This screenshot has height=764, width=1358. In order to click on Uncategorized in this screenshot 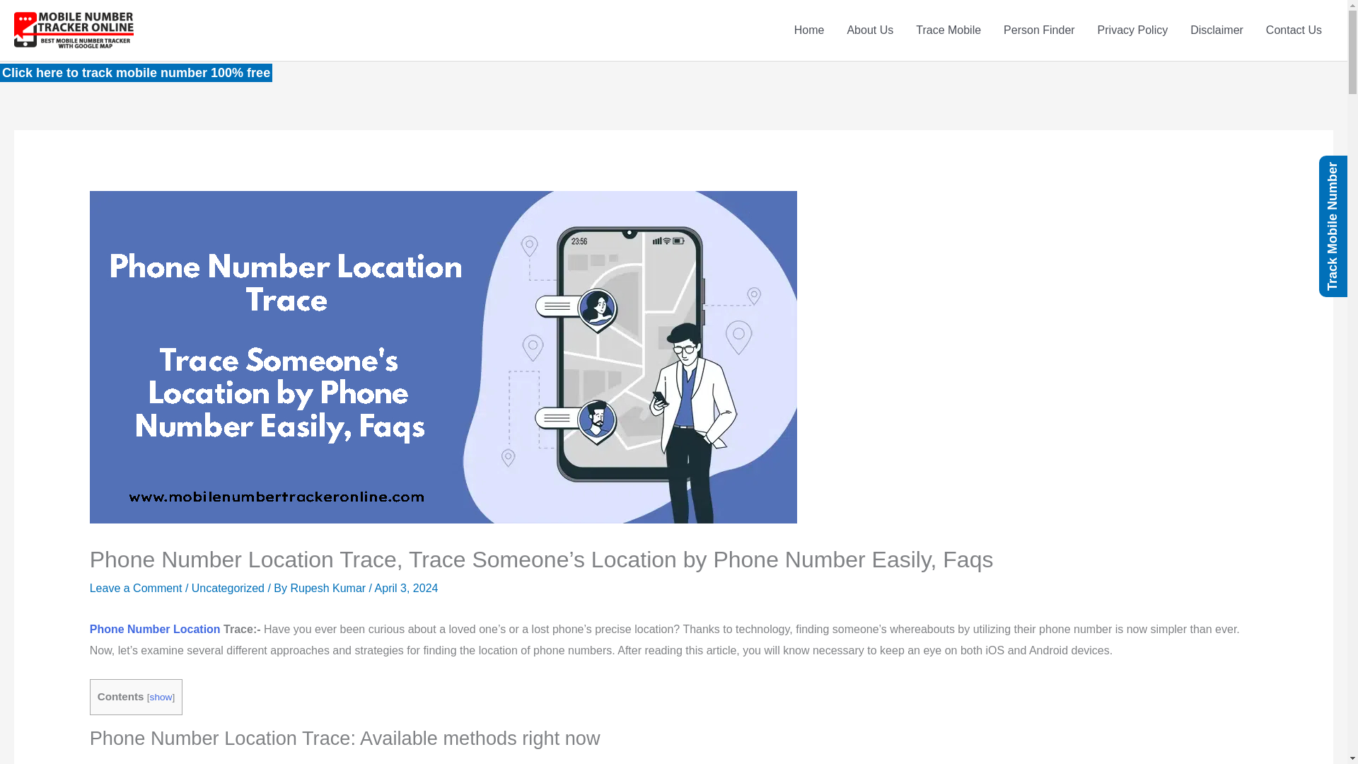, I will do `click(228, 588)`.